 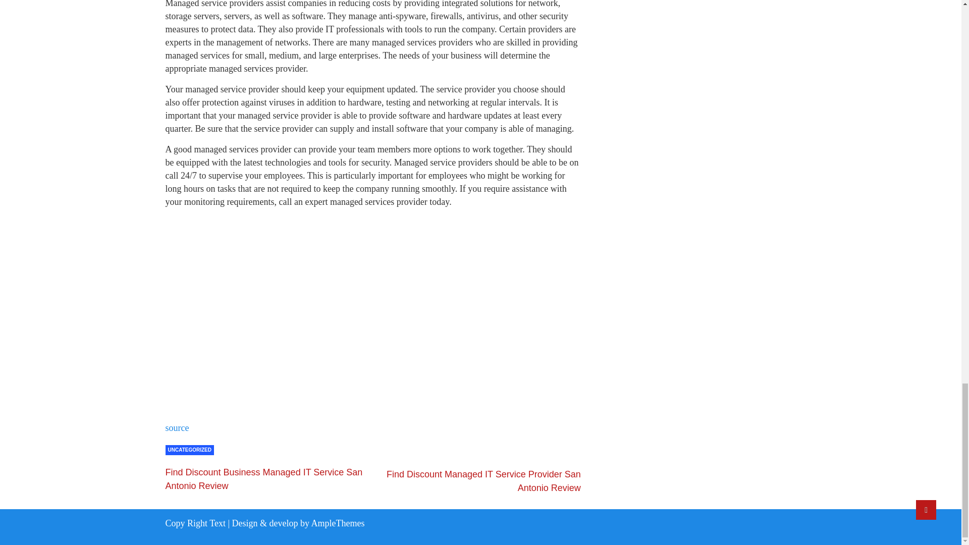 I want to click on source, so click(x=177, y=428).